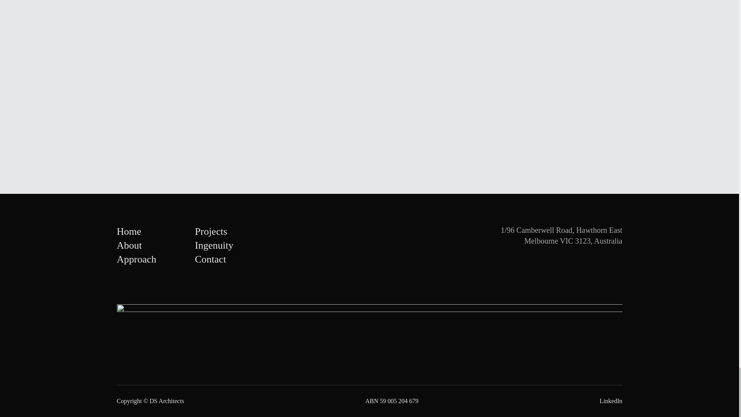 The height and width of the screenshot is (417, 741). I want to click on Home, so click(129, 232).